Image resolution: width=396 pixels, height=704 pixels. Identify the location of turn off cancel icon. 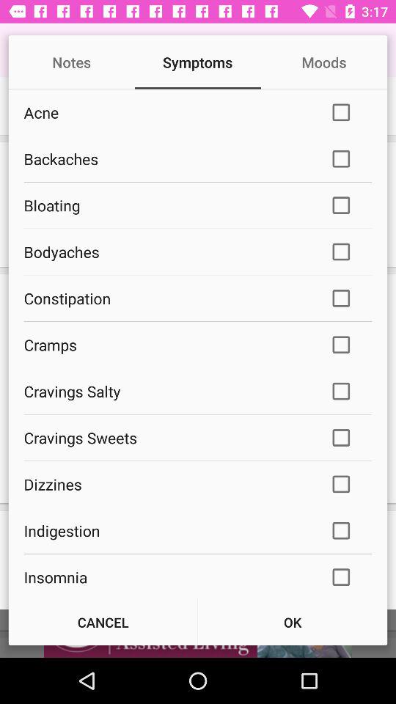
(103, 622).